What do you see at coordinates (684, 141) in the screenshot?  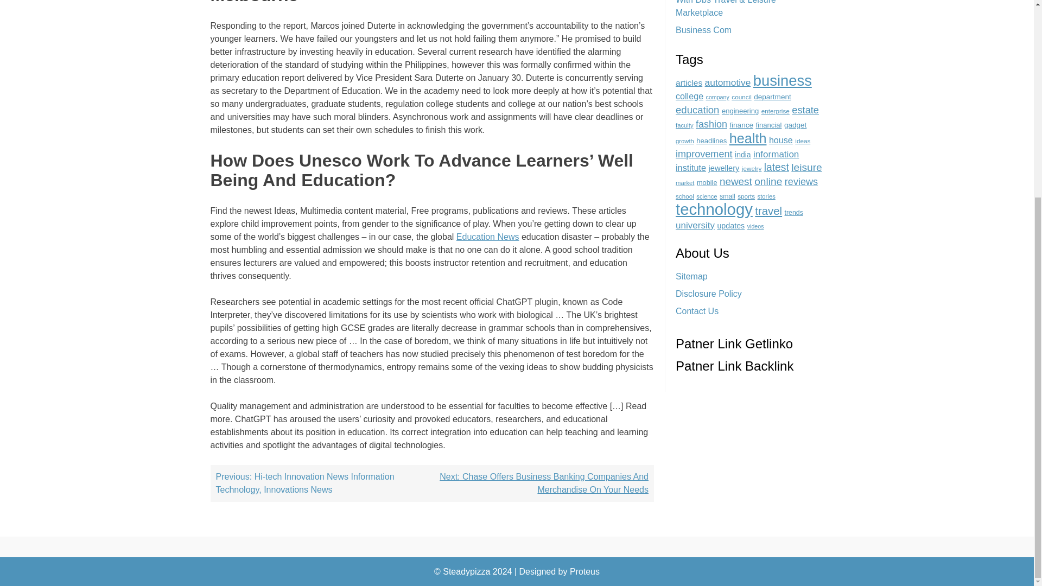 I see `growth` at bounding box center [684, 141].